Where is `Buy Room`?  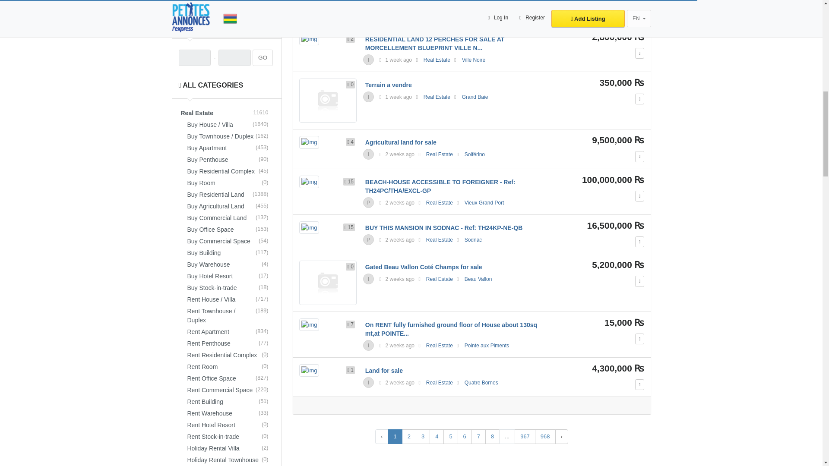 Buy Room is located at coordinates (230, 183).